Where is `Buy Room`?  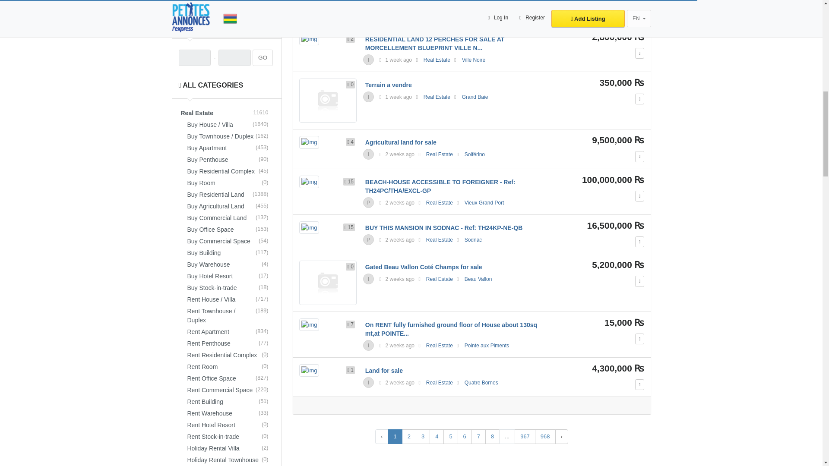 Buy Room is located at coordinates (230, 183).